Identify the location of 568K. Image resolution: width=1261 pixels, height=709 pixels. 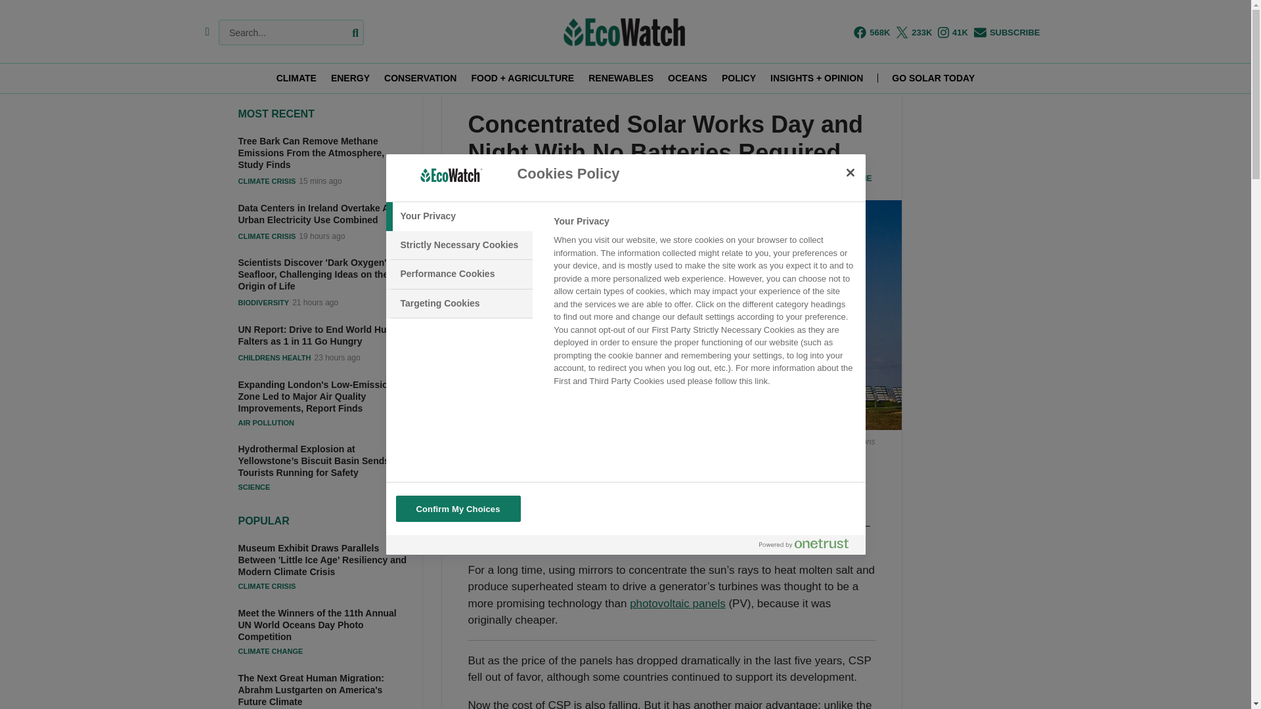
(872, 32).